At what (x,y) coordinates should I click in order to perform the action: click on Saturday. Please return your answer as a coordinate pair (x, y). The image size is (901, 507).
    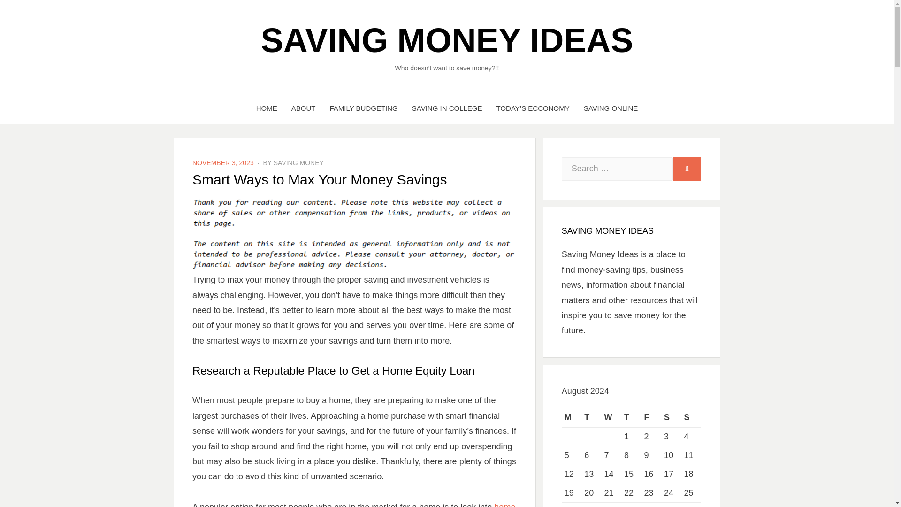
    Looking at the image, I should click on (671, 418).